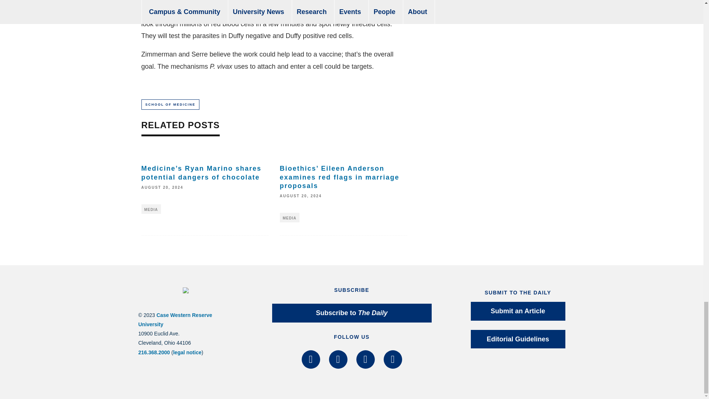 The width and height of the screenshot is (709, 399). I want to click on MEDIA, so click(290, 217).